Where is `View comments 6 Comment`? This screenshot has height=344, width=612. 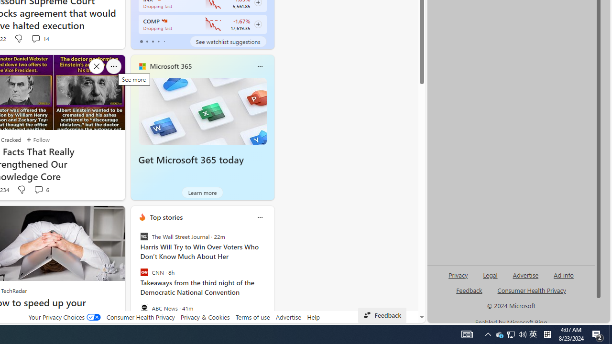 View comments 6 Comment is located at coordinates (41, 190).